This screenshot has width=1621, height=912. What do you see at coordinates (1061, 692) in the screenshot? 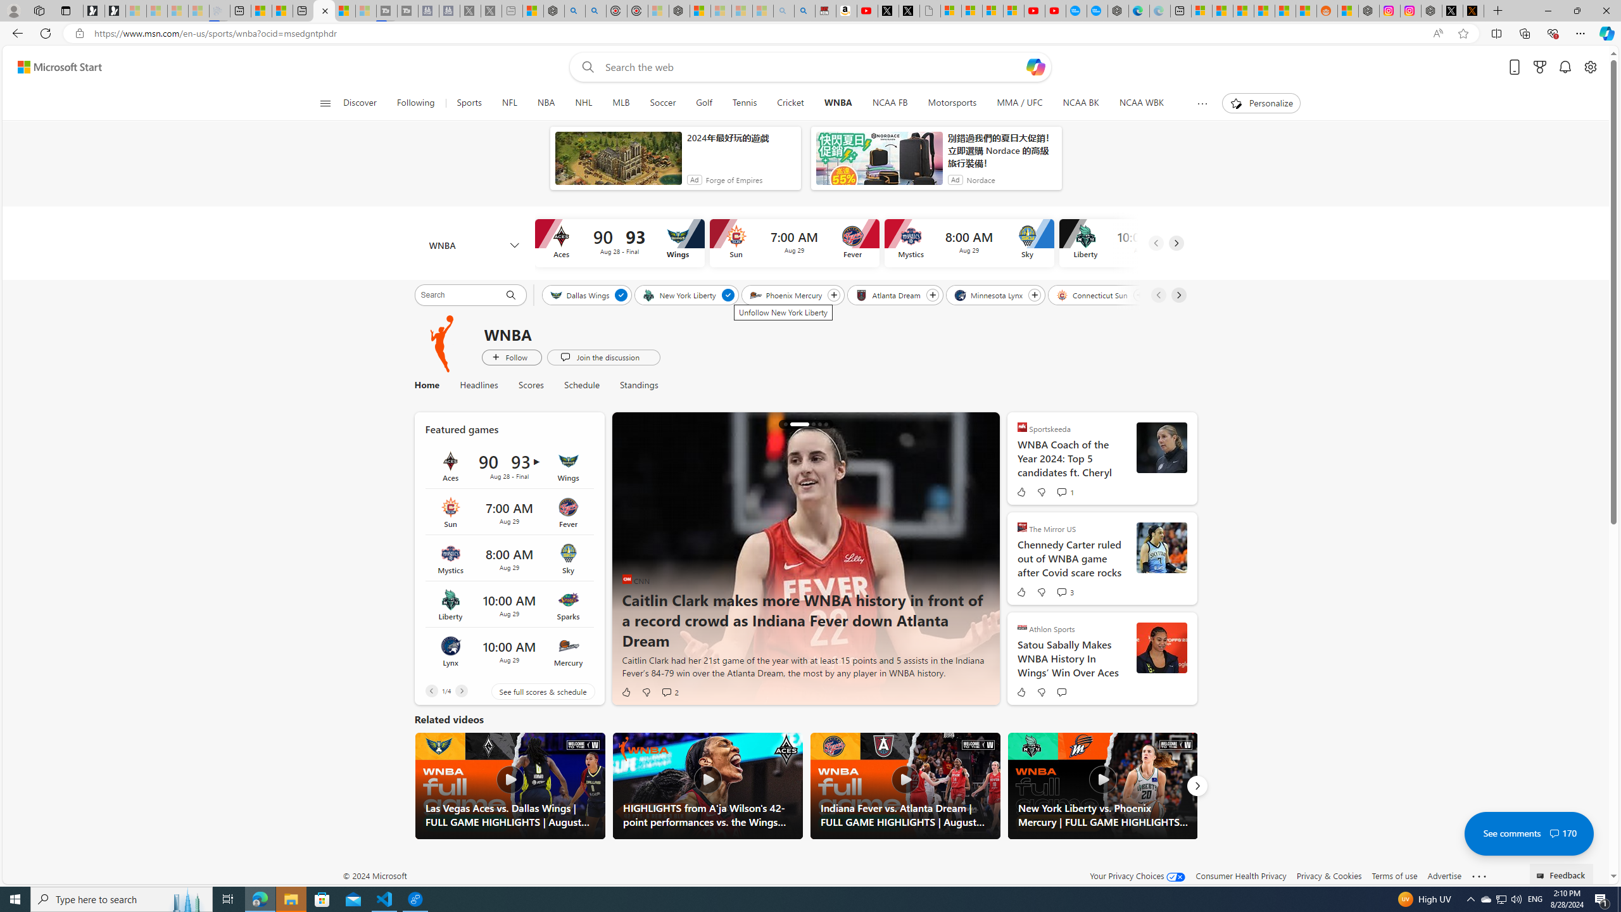
I see `Start the conversation` at bounding box center [1061, 692].